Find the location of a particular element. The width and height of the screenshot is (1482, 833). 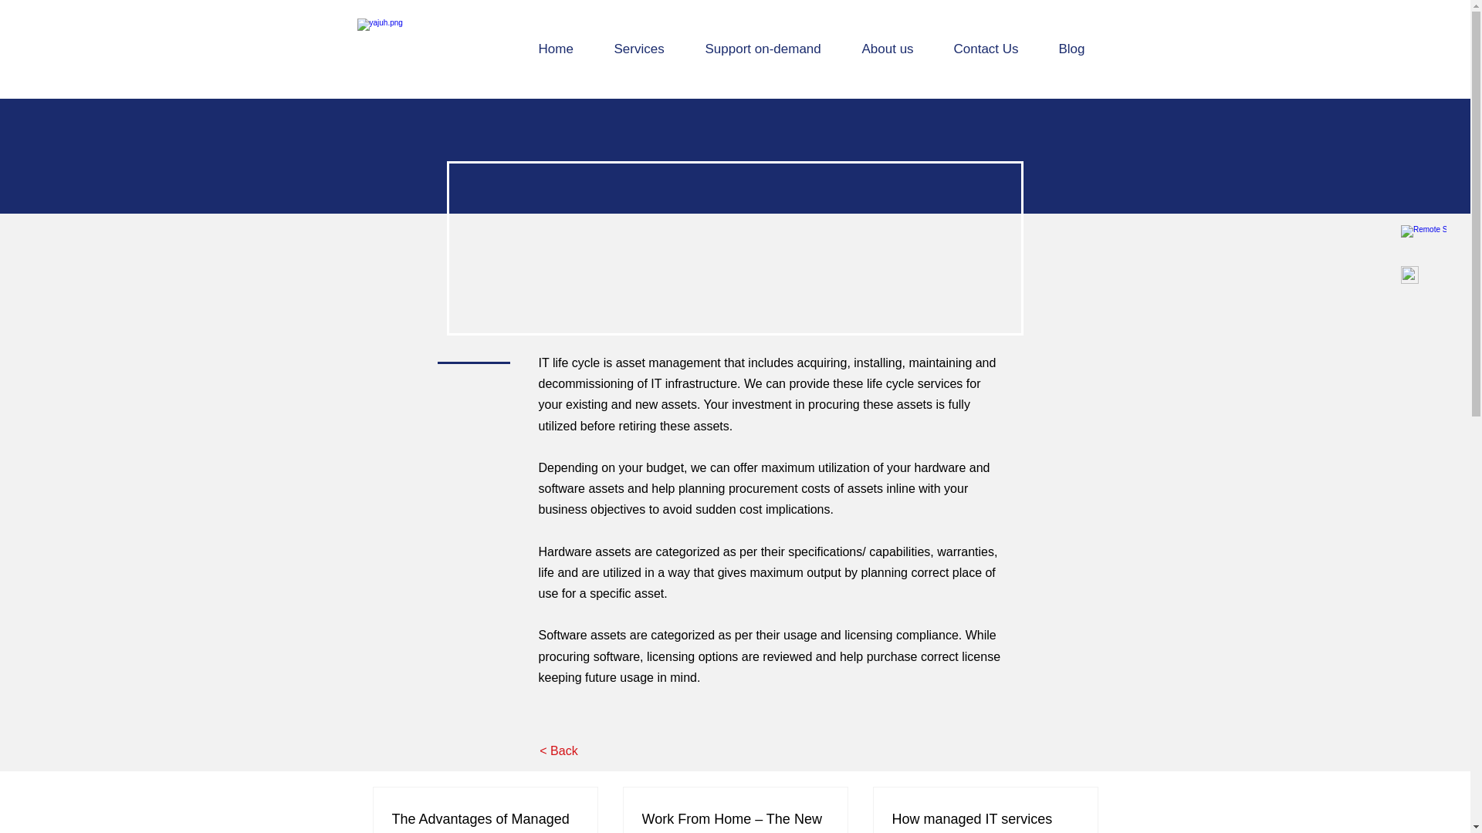

Services is located at coordinates (647, 49).